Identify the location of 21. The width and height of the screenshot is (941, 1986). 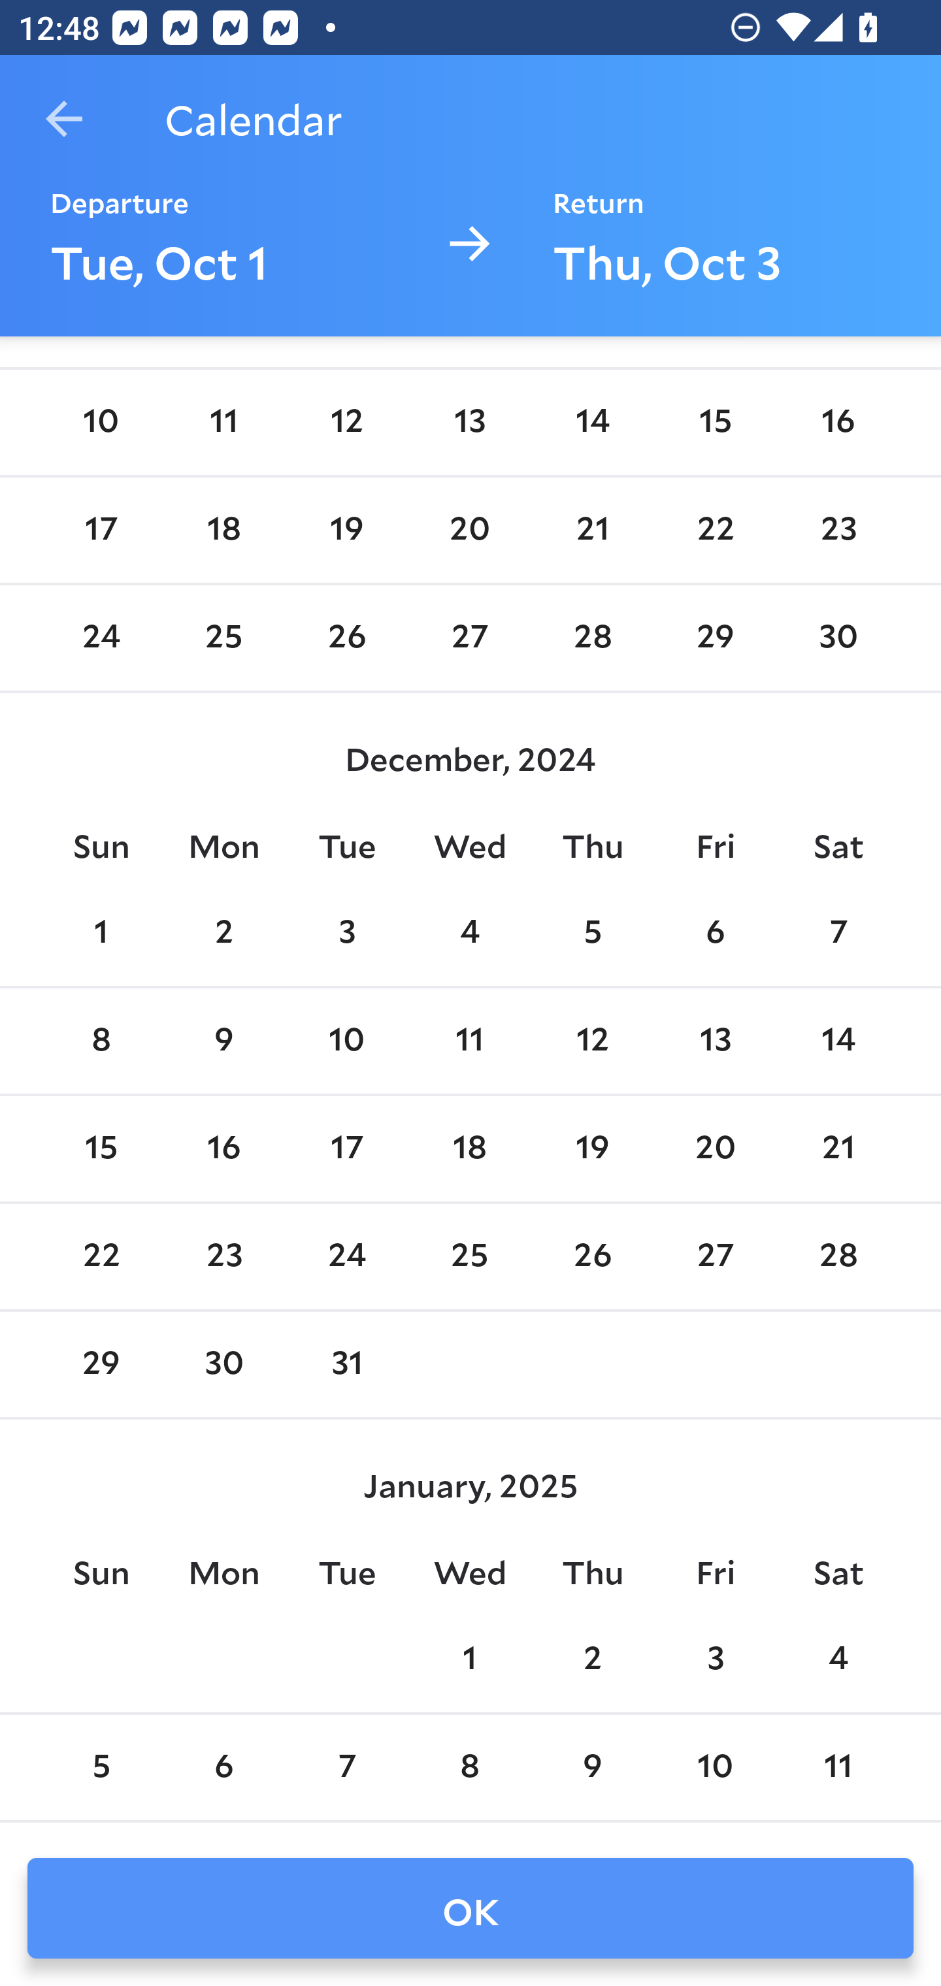
(592, 530).